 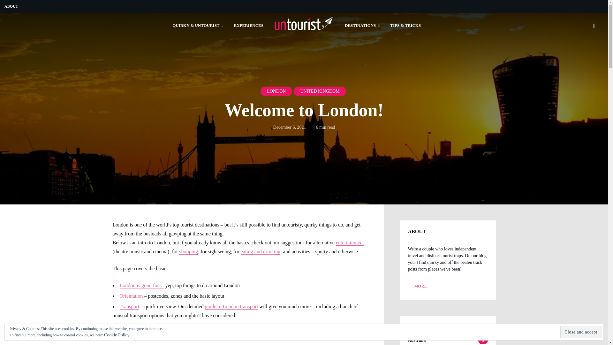 What do you see at coordinates (231, 306) in the screenshot?
I see `guide to London transport` at bounding box center [231, 306].